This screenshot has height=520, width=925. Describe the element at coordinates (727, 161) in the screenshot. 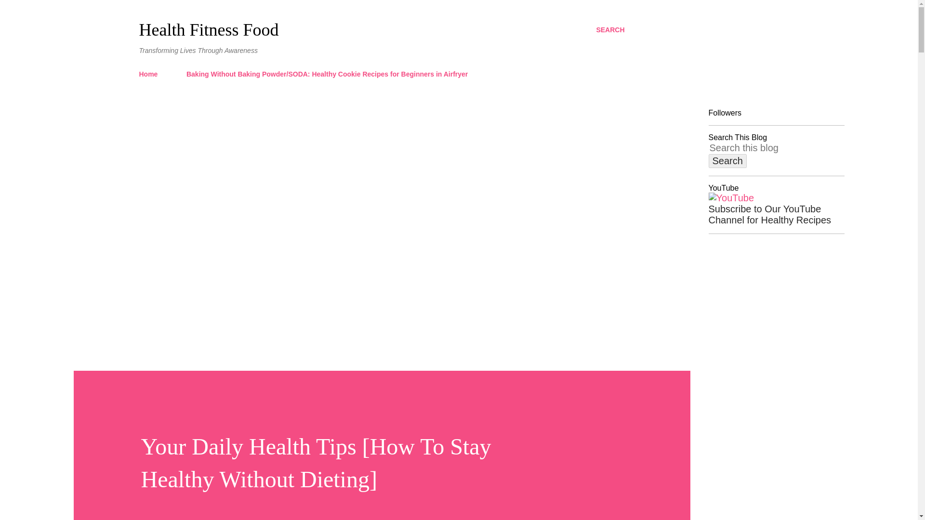

I see `Search` at that location.